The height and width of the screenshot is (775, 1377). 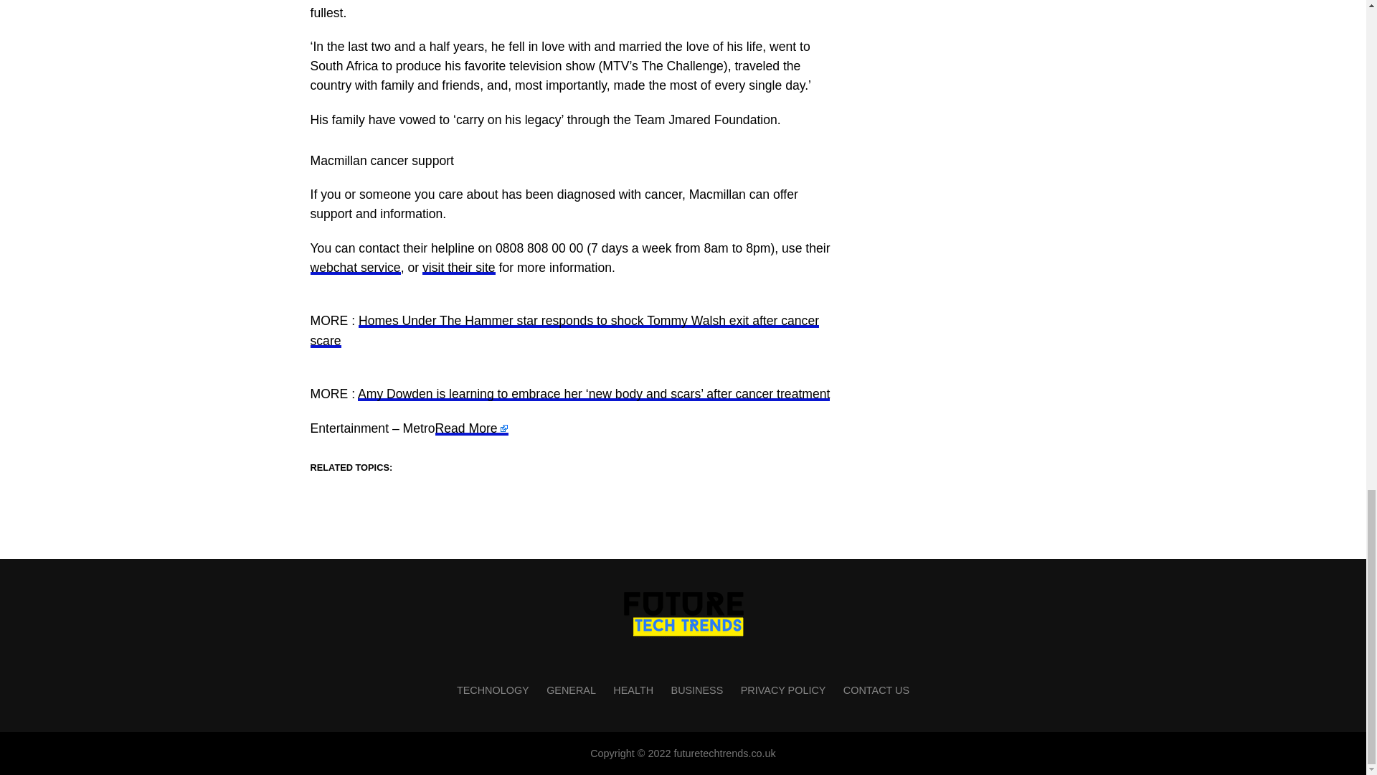 What do you see at coordinates (783, 690) in the screenshot?
I see `PRIVACY POLICY` at bounding box center [783, 690].